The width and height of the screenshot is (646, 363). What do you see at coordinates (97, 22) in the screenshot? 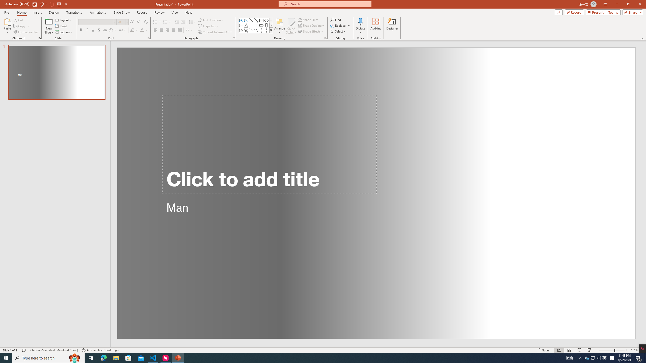
I see `Font` at bounding box center [97, 22].